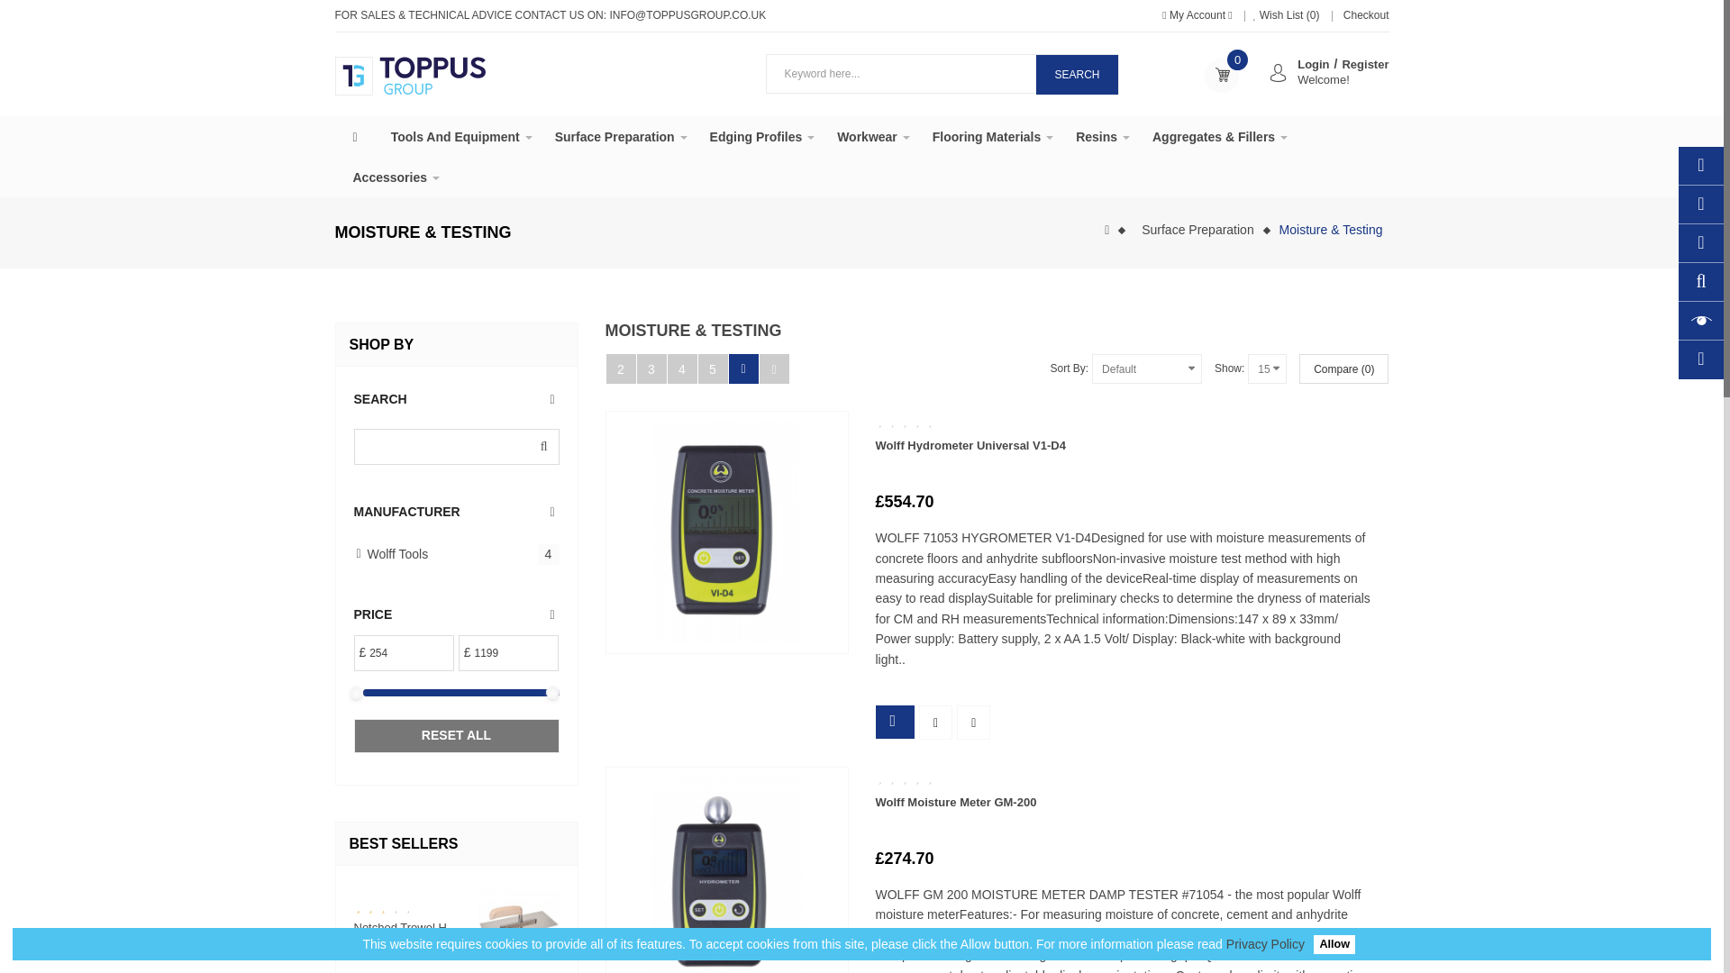 This screenshot has width=1730, height=973. Describe the element at coordinates (505, 653) in the screenshot. I see `1199` at that location.